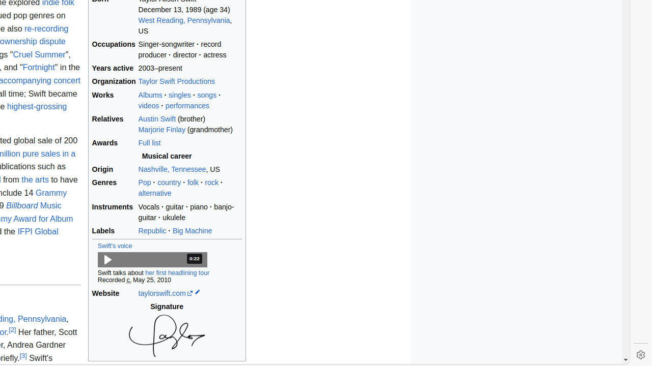 Image resolution: width=652 pixels, height=366 pixels. I want to click on re-recording, so click(46, 28).